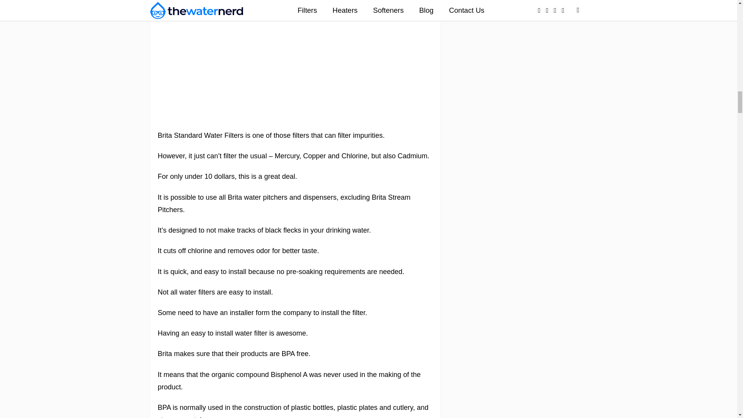  I want to click on Brita Standard Filter Replacement, White, so click(295, 115).